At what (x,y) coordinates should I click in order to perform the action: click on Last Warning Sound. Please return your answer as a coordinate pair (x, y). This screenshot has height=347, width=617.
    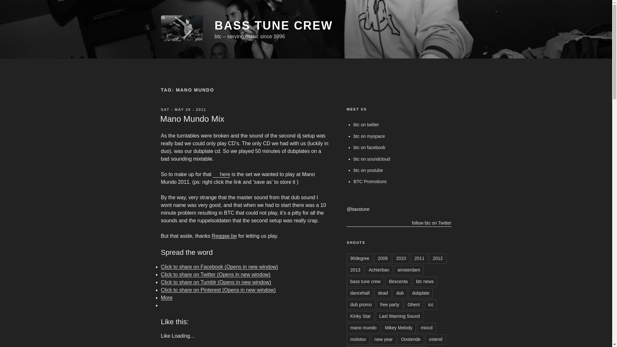
    Looking at the image, I should click on (399, 316).